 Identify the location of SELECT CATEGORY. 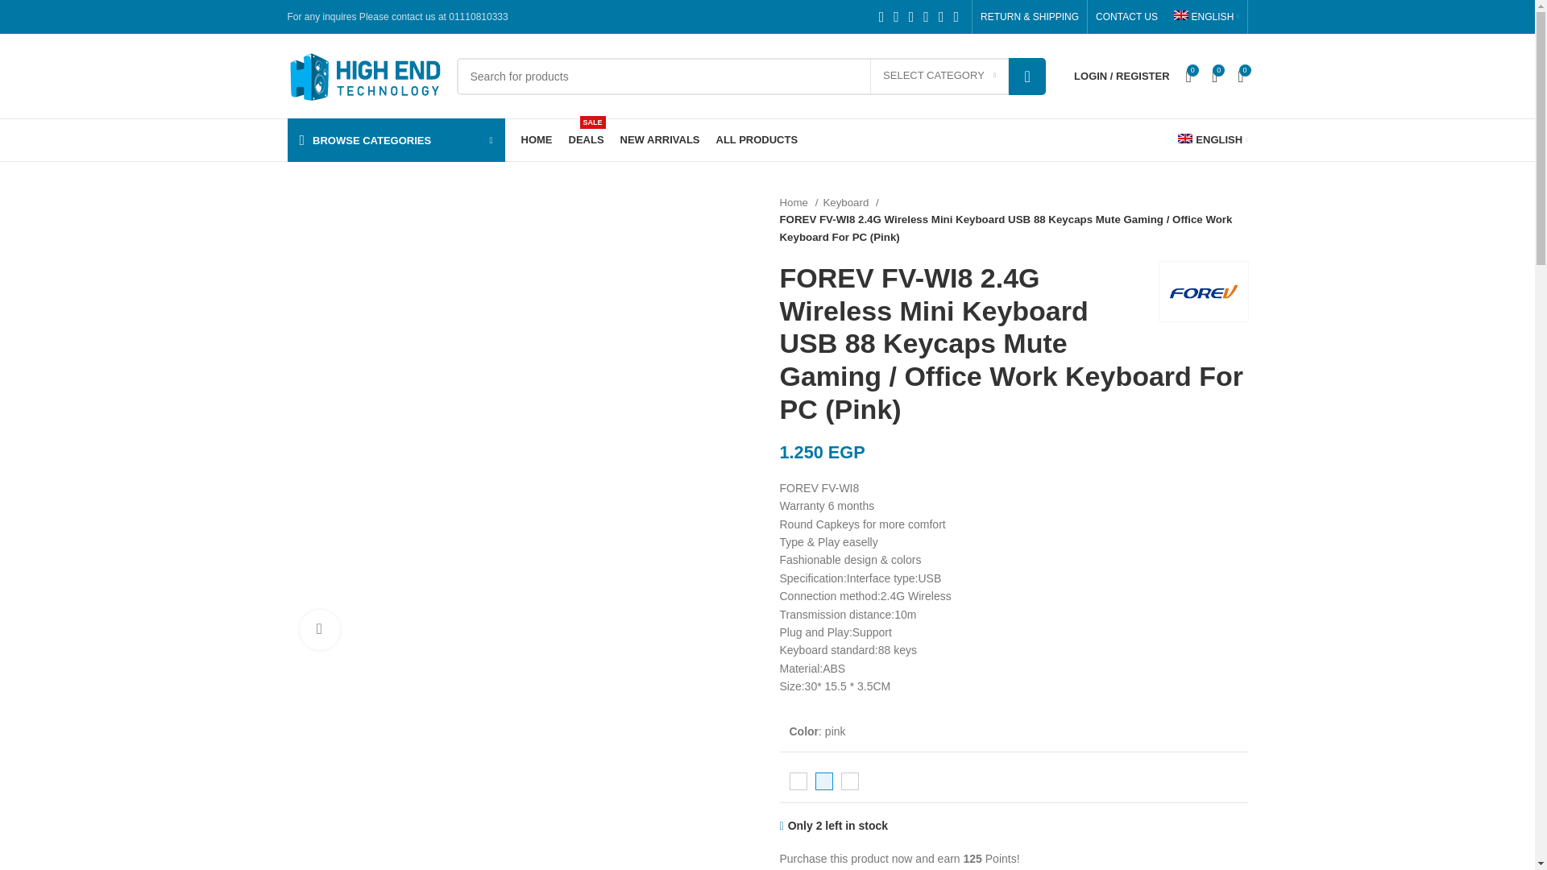
(939, 76).